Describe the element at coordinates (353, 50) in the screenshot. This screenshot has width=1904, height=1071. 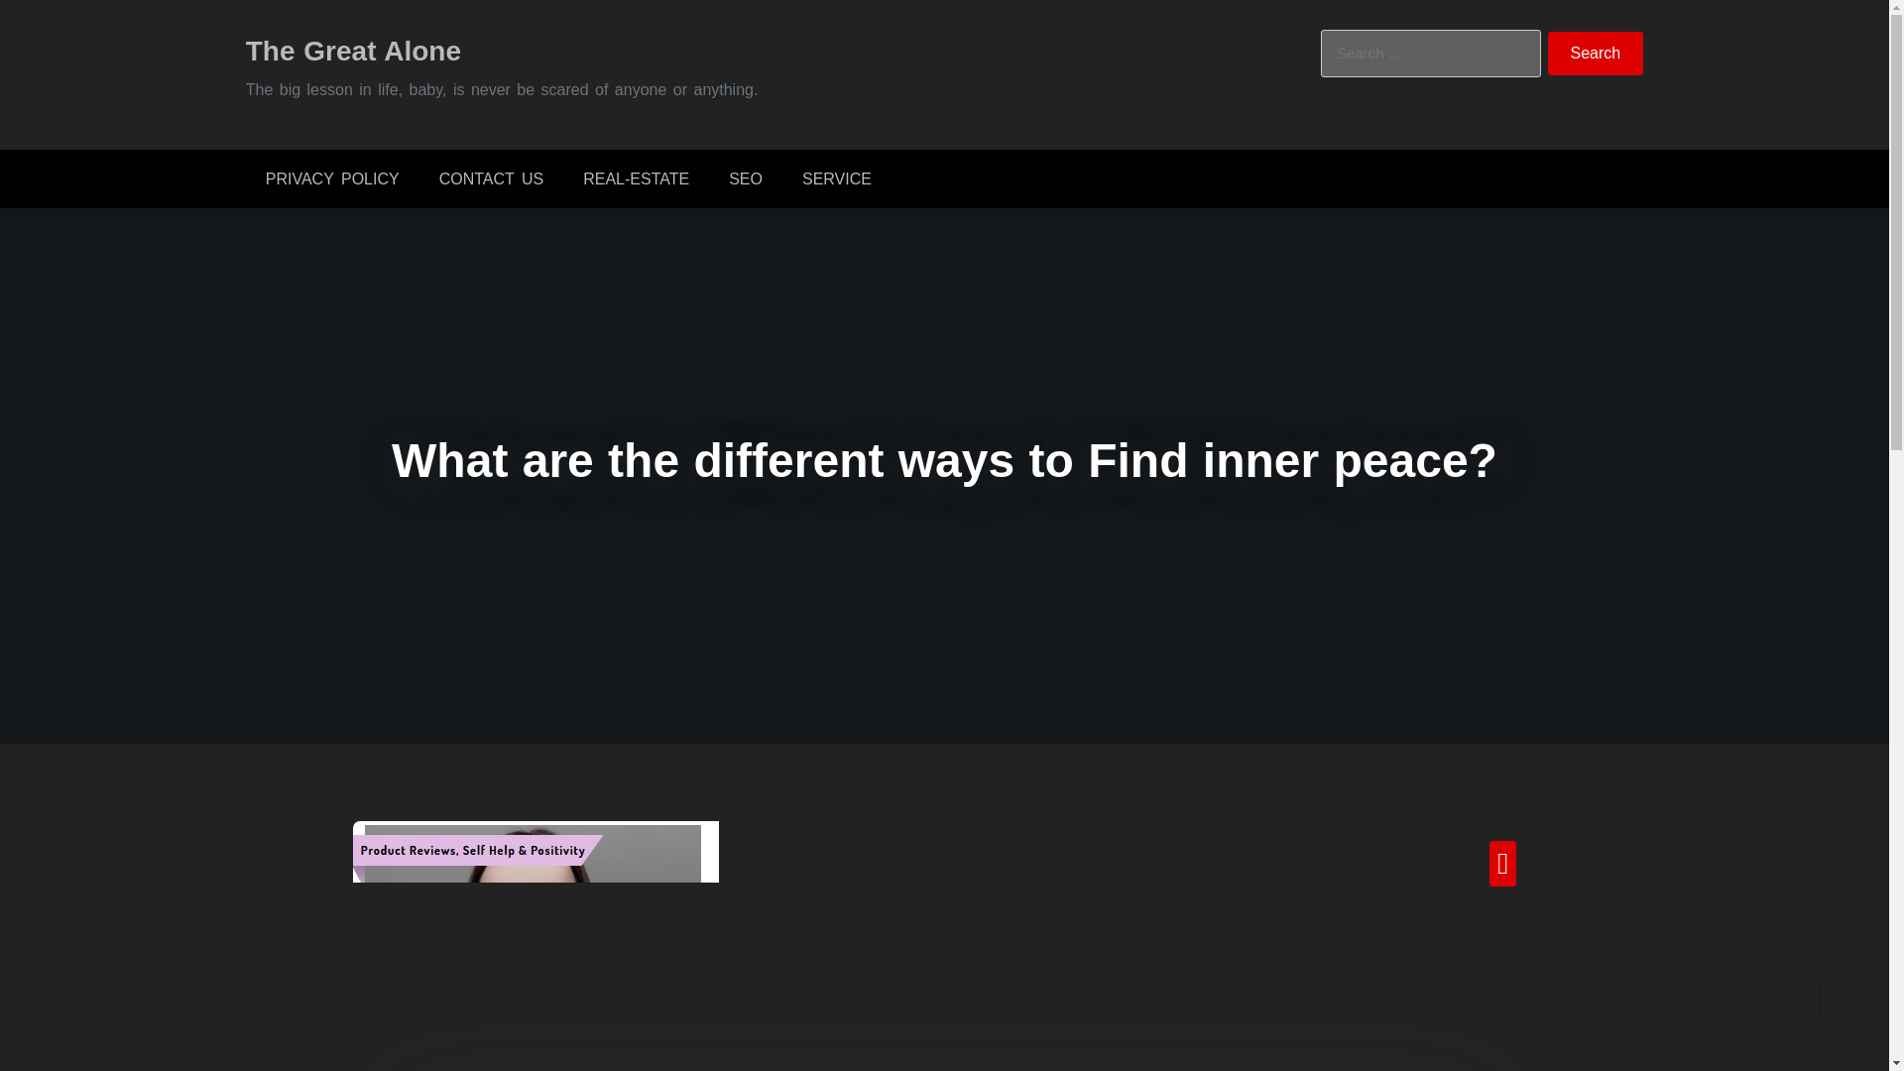
I see `The Great Alone` at that location.